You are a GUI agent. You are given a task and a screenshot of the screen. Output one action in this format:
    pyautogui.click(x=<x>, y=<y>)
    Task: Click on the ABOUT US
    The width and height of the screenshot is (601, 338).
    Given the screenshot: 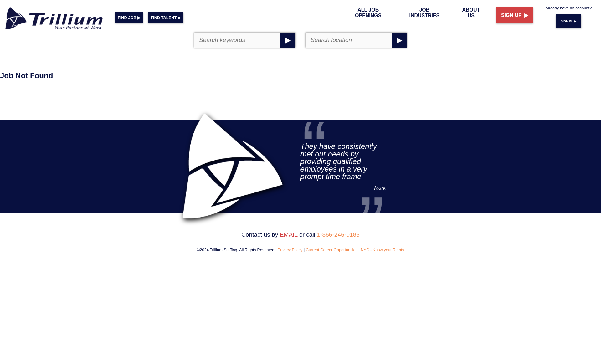 What is the action you would take?
    pyautogui.click(x=471, y=13)
    